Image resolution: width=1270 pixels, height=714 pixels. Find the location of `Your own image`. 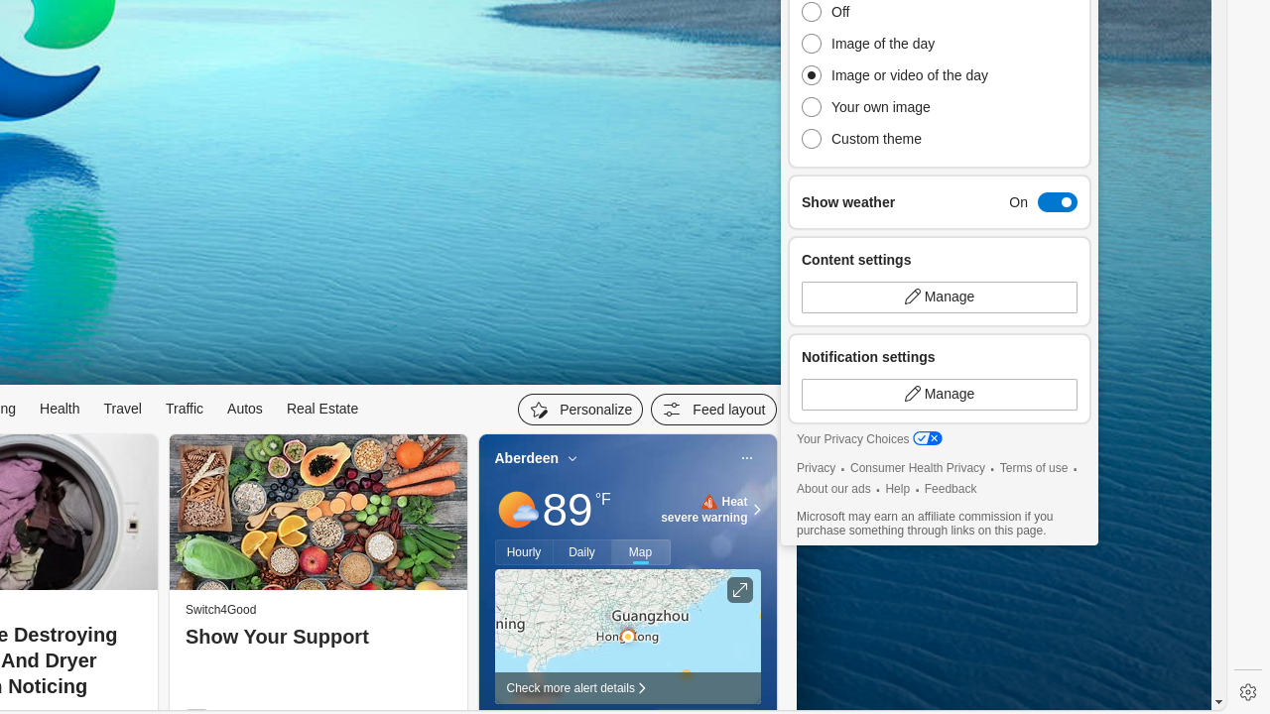

Your own image is located at coordinates (900, 107).